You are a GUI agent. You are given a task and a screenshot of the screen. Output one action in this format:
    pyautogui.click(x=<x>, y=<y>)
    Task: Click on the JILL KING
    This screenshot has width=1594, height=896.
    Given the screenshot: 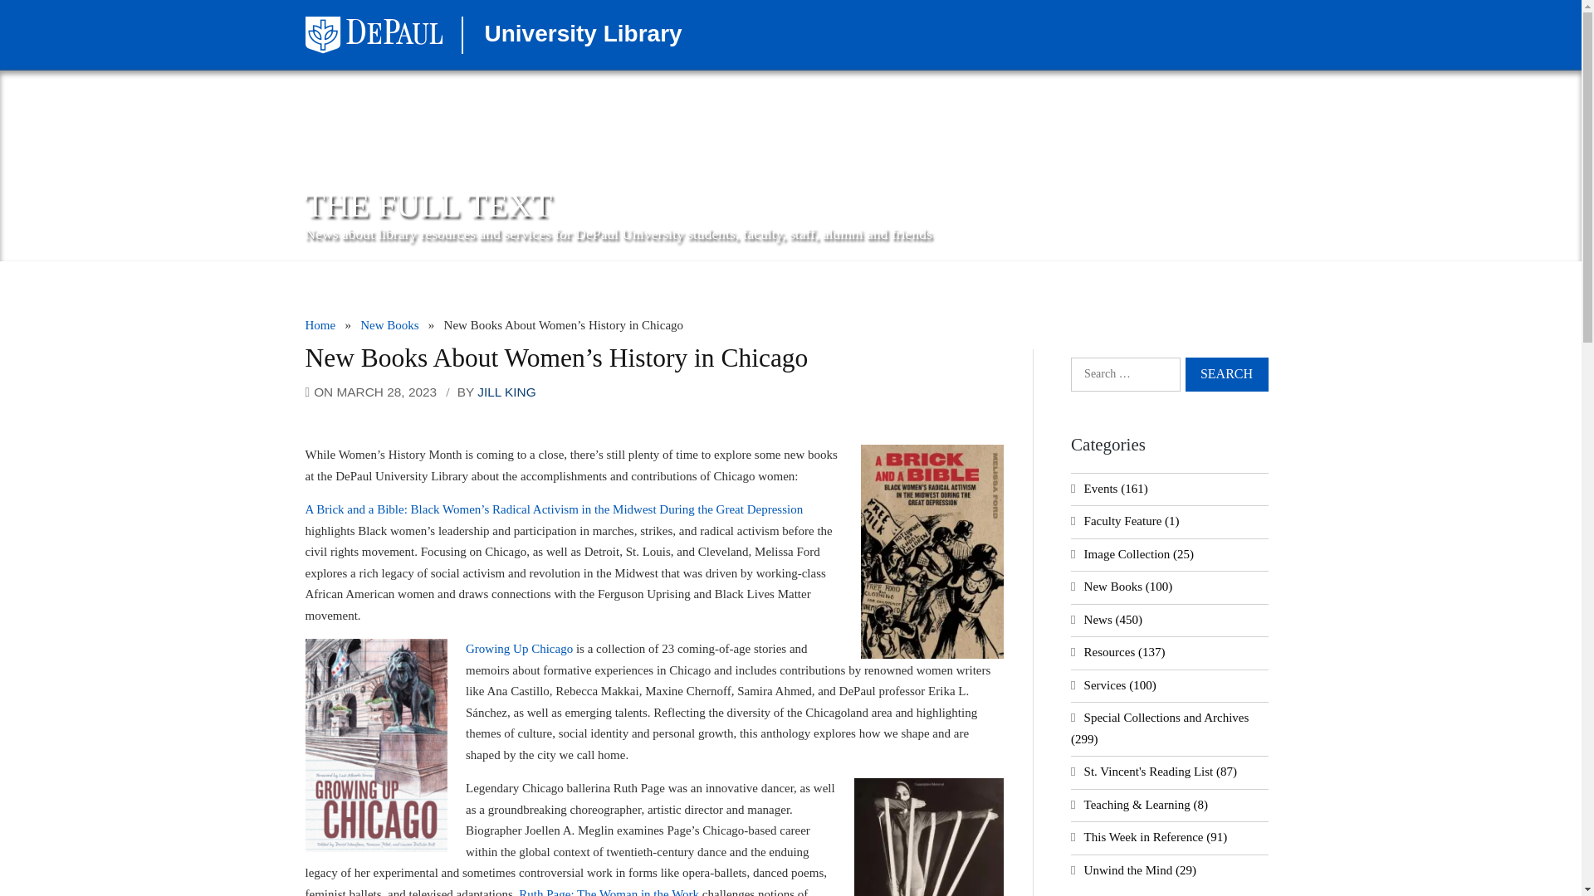 What is the action you would take?
    pyautogui.click(x=506, y=392)
    